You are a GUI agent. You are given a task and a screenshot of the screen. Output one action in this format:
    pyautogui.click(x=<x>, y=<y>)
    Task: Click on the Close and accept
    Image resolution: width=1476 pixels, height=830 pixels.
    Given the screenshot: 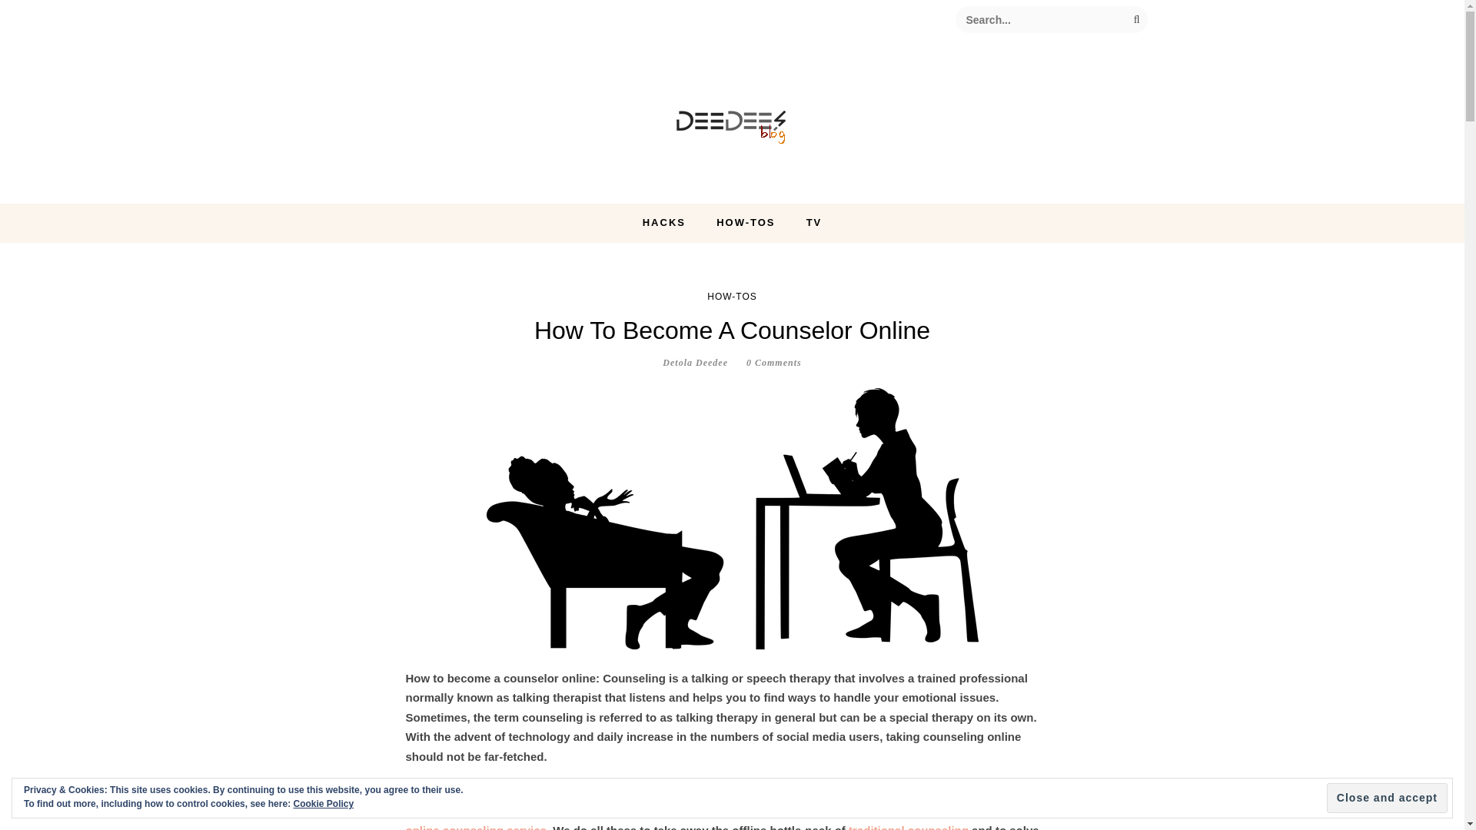 What is the action you would take?
    pyautogui.click(x=1387, y=798)
    